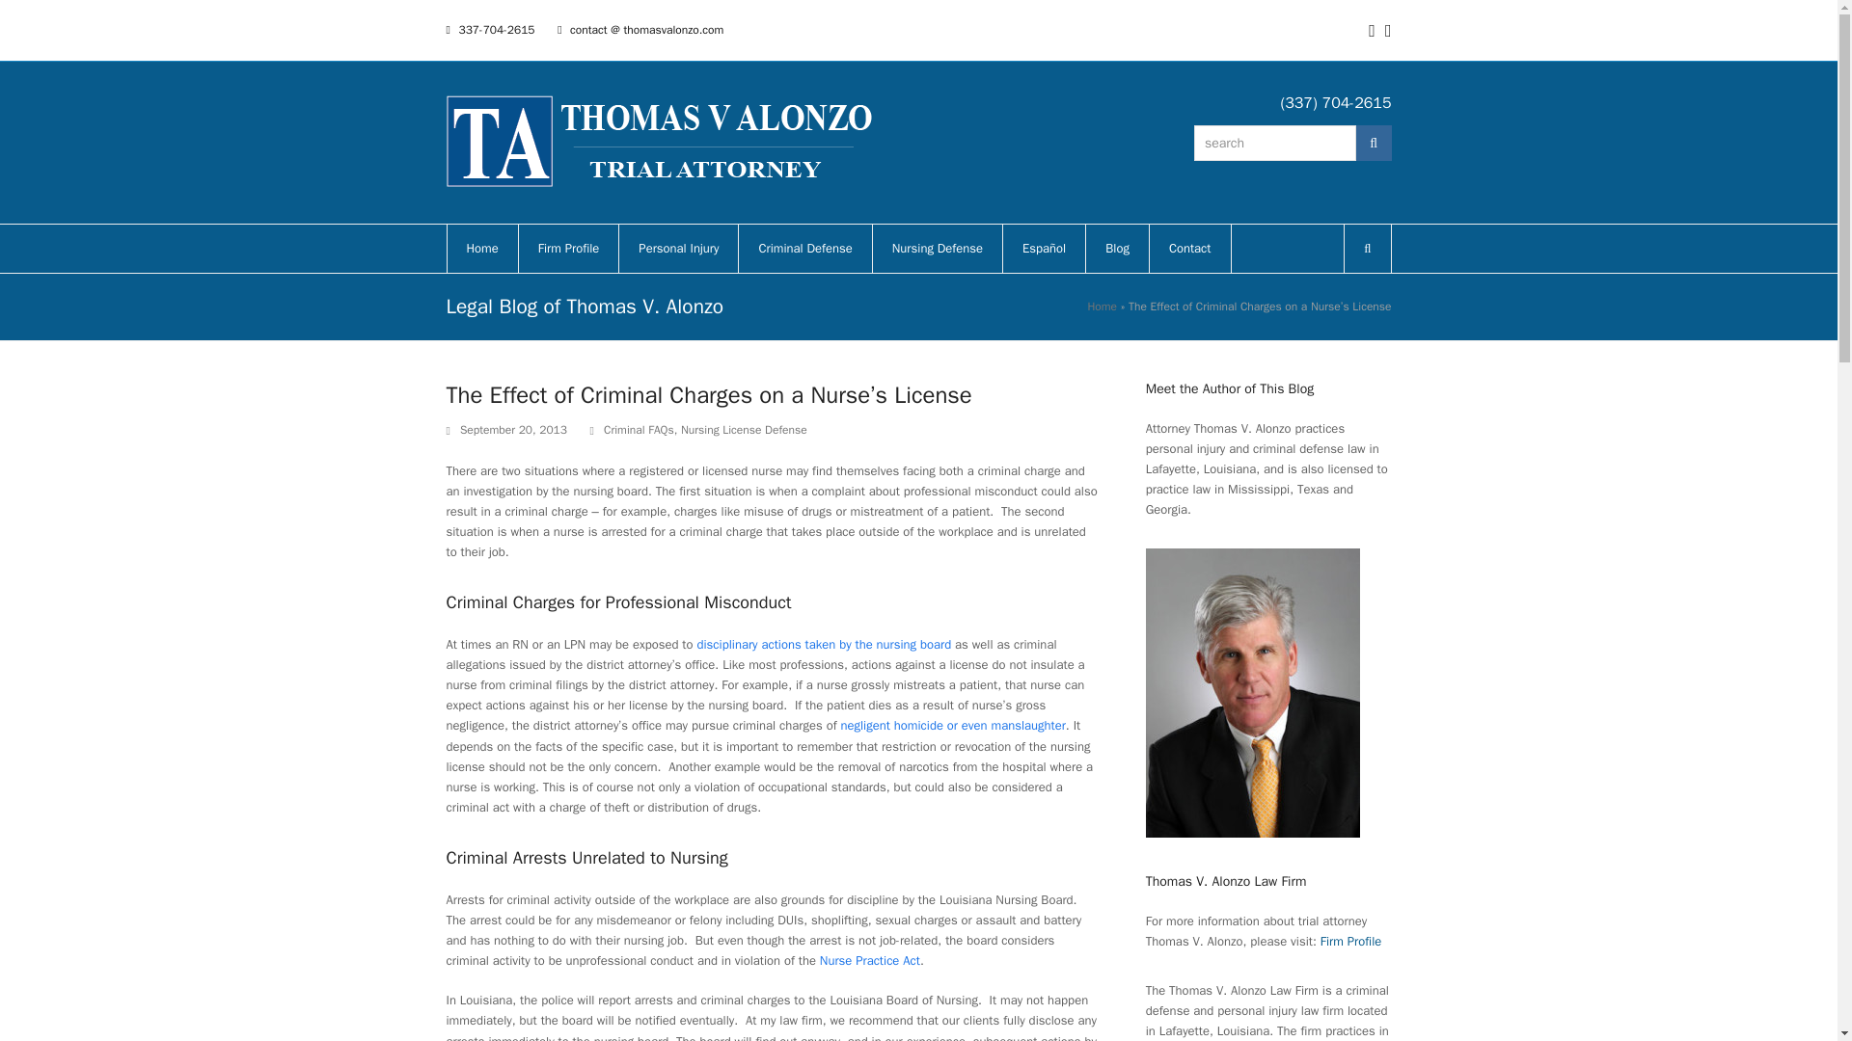  I want to click on Nursing Defense, so click(937, 249).